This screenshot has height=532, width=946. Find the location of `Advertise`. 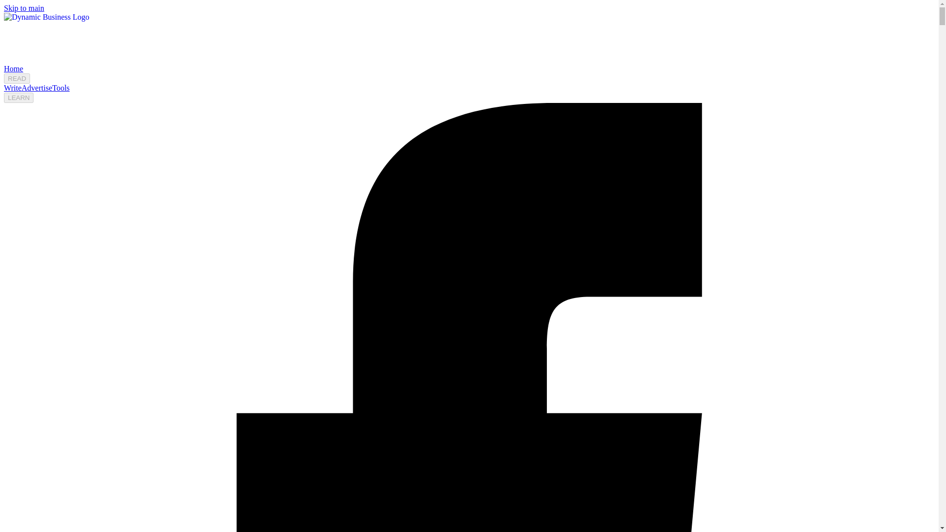

Advertise is located at coordinates (36, 88).